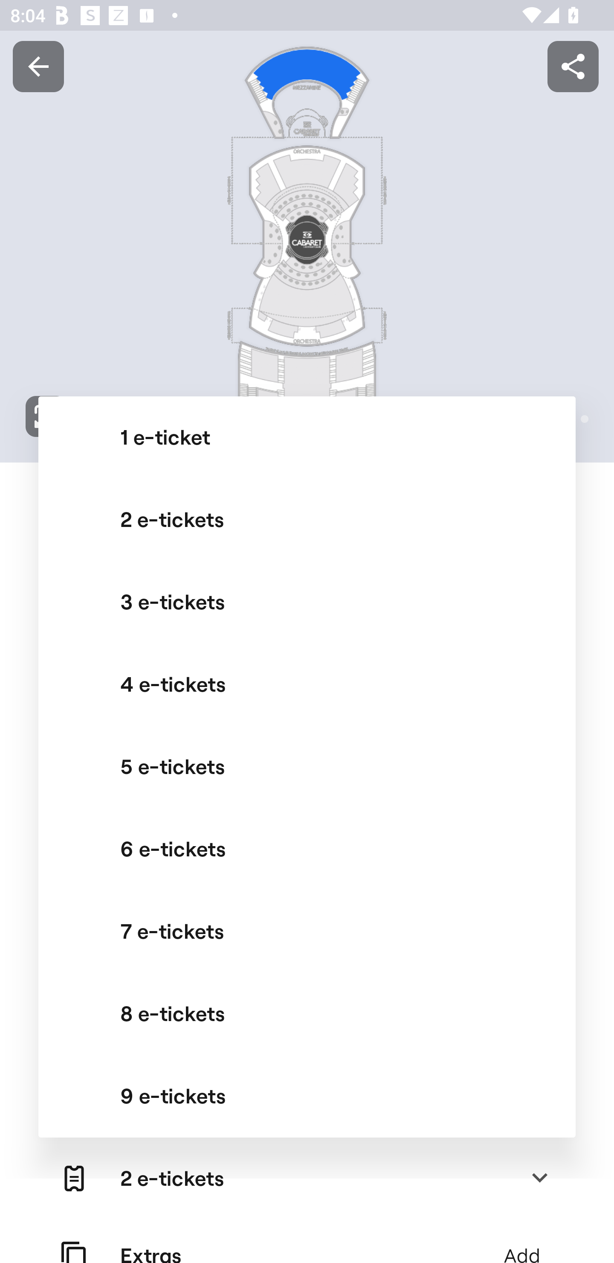  I want to click on 7 e-tickets, so click(307, 931).